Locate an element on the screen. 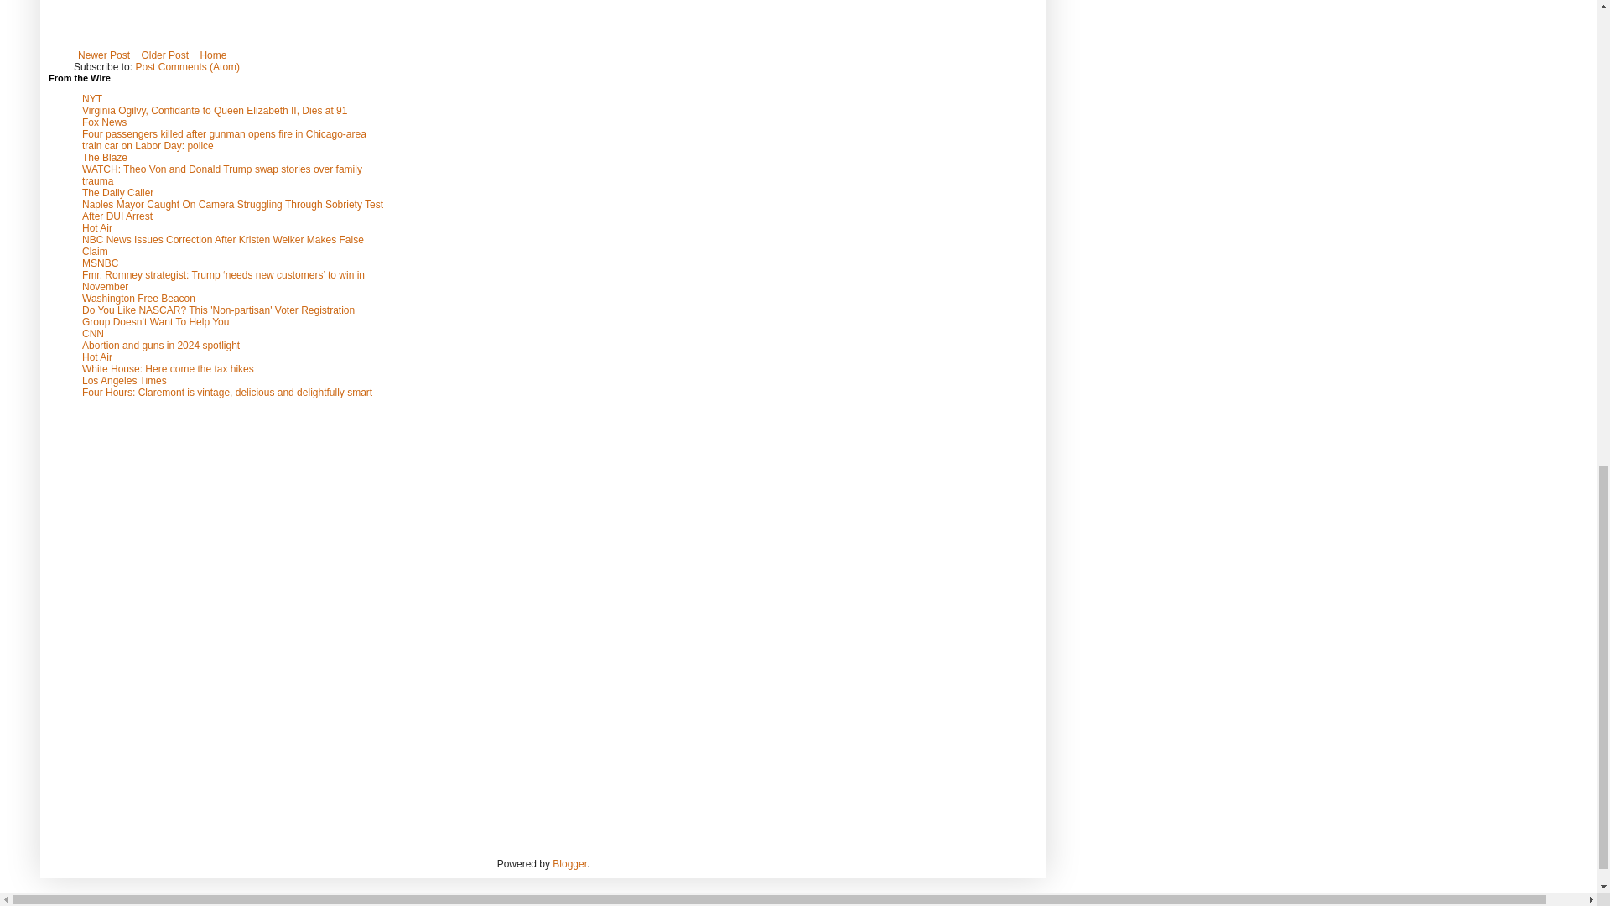 Image resolution: width=1610 pixels, height=906 pixels. Newer Post is located at coordinates (104, 55).